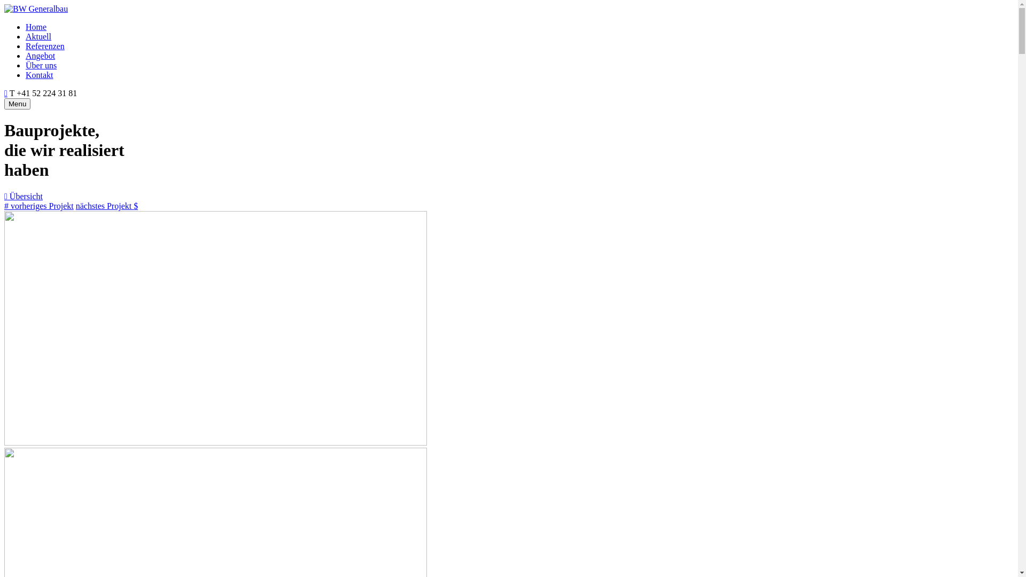 The width and height of the screenshot is (1026, 577). Describe the element at coordinates (17, 104) in the screenshot. I see `Menu` at that location.